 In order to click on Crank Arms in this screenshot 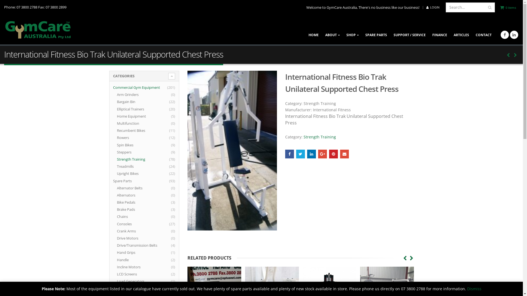, I will do `click(130, 231)`.